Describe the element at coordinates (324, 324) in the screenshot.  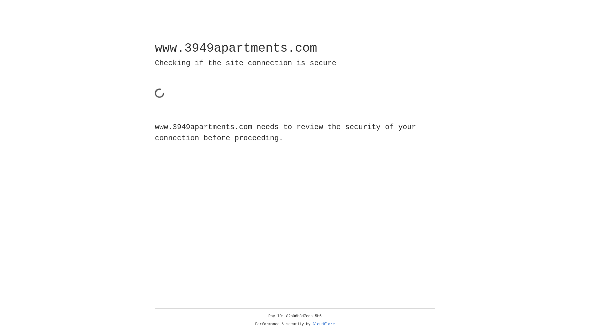
I see `Cloudflare` at that location.